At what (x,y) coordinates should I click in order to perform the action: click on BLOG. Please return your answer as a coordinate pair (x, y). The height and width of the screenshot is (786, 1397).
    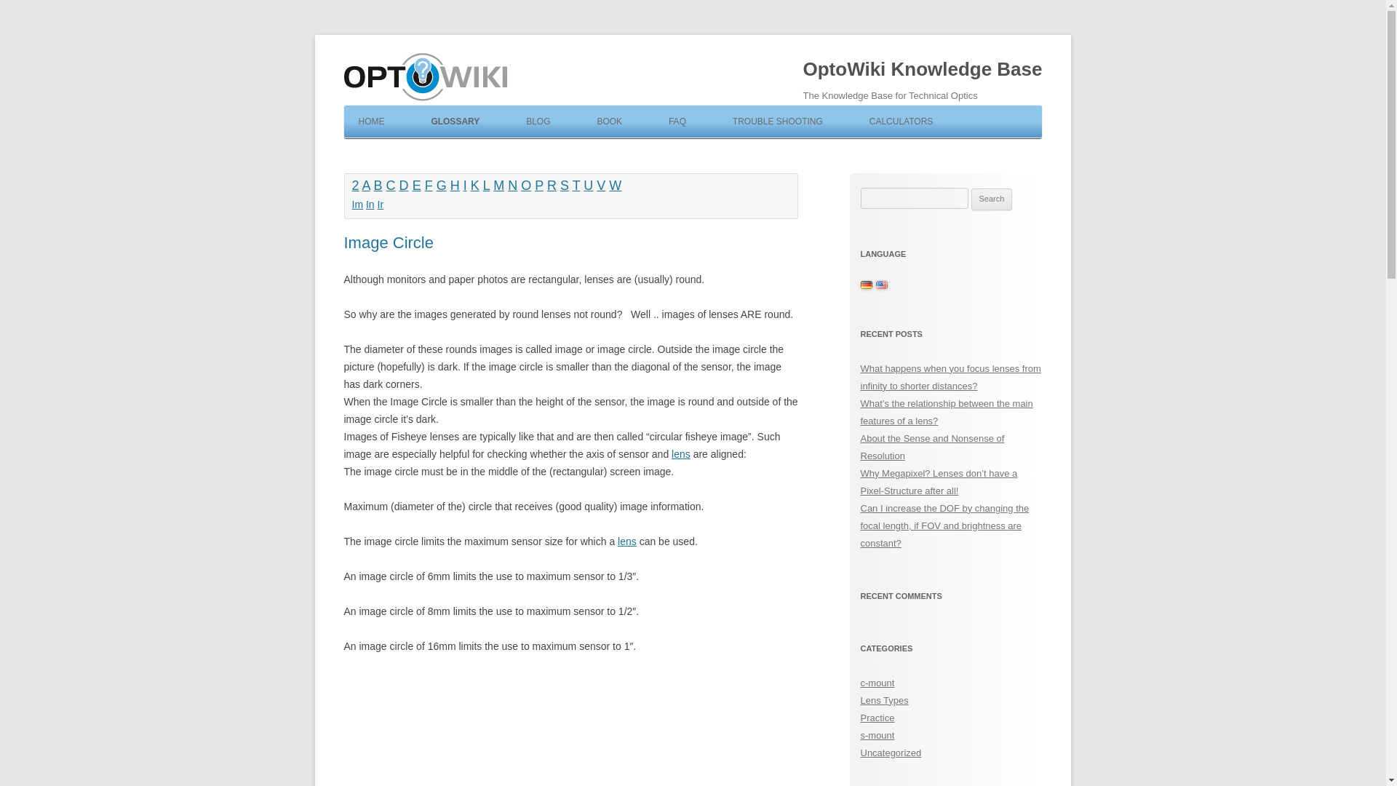
    Looking at the image, I should click on (530, 121).